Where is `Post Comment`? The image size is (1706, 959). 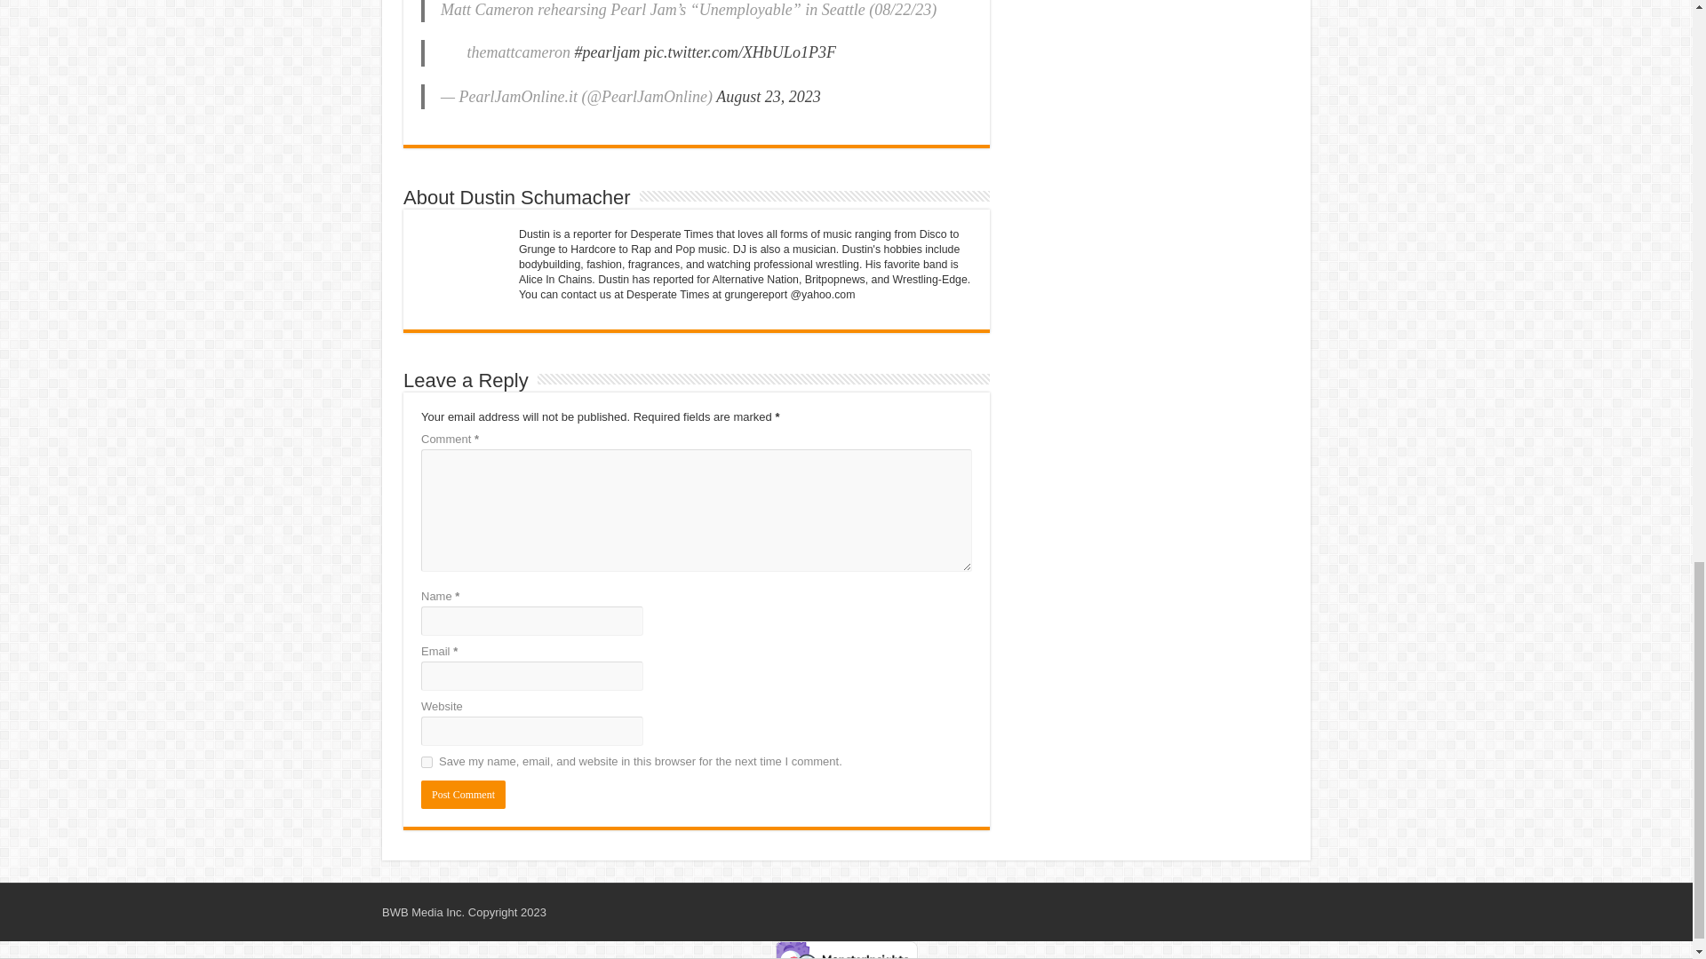 Post Comment is located at coordinates (463, 795).